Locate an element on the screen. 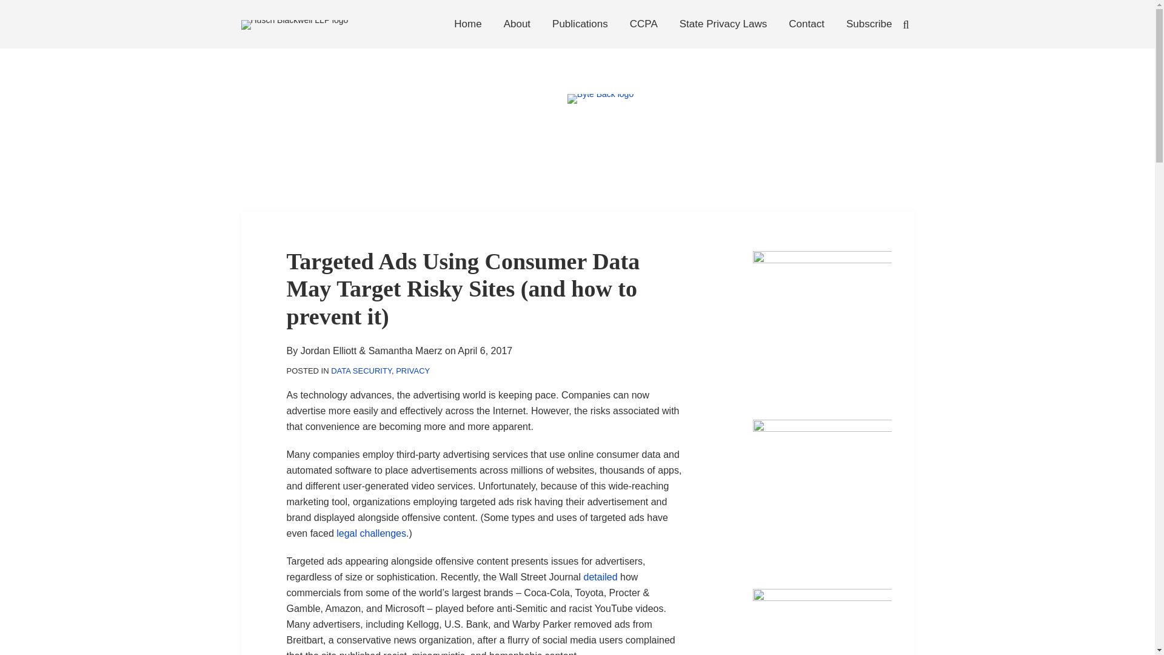  Subscribe is located at coordinates (869, 24).